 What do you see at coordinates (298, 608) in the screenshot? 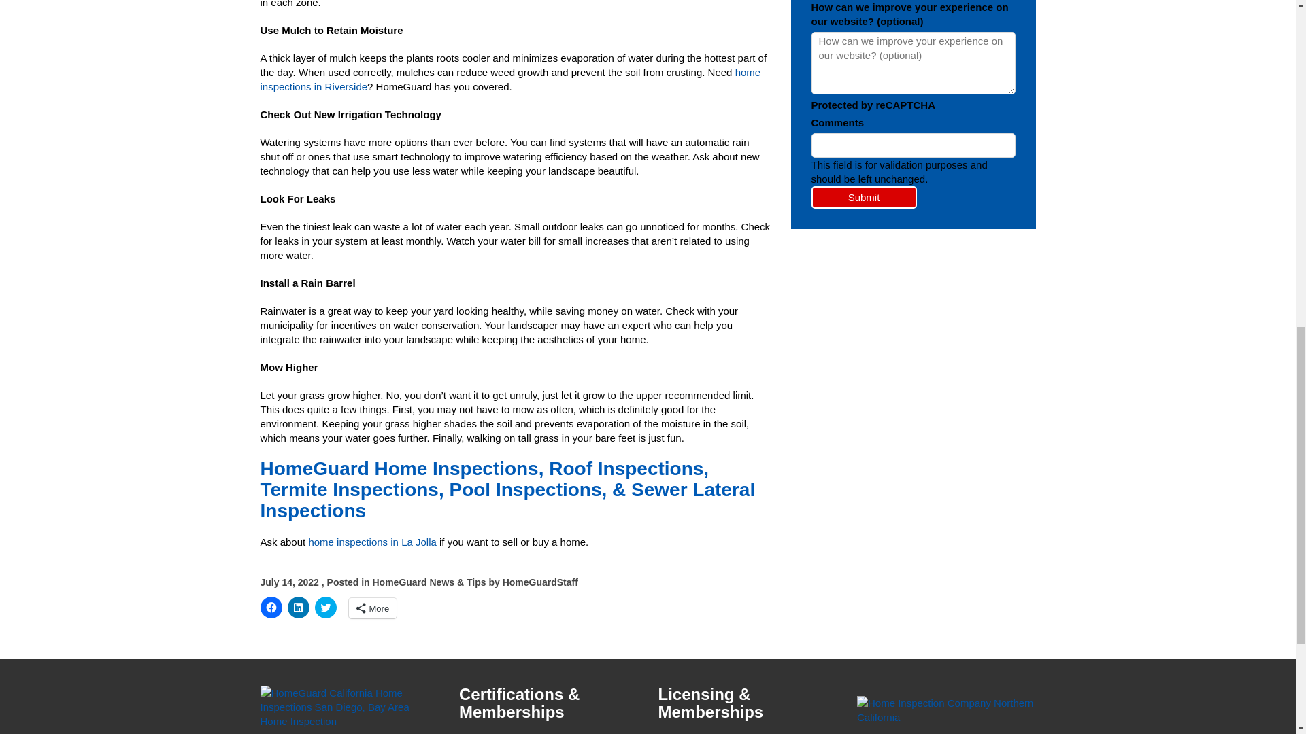
I see `Click to share on LinkedIn` at bounding box center [298, 608].